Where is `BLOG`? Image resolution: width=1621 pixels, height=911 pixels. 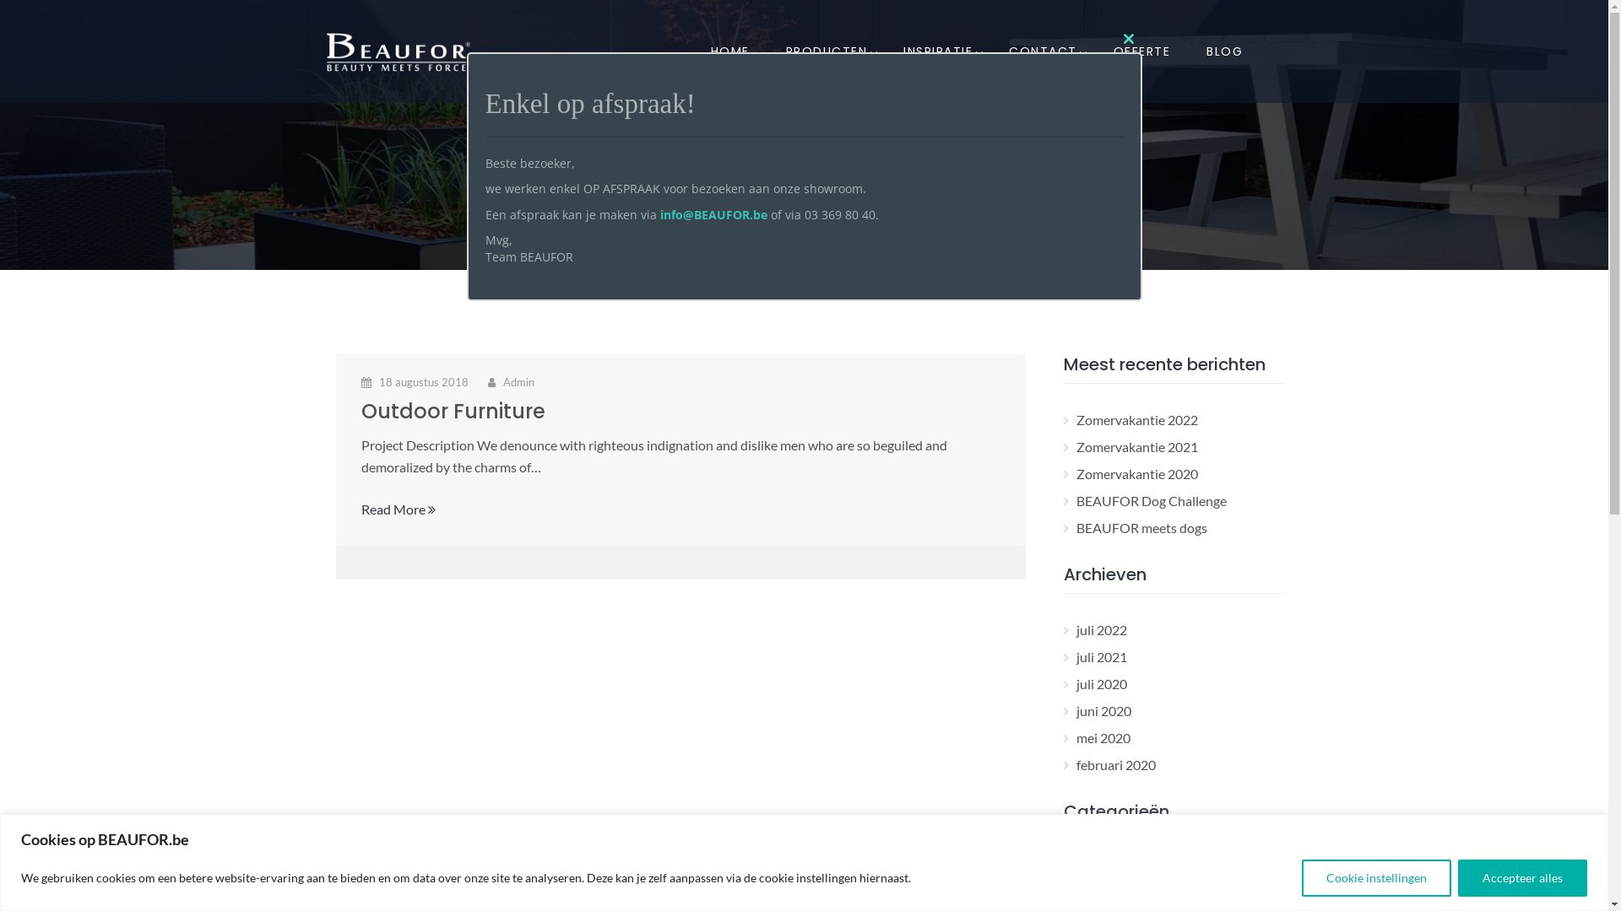 BLOG is located at coordinates (1224, 51).